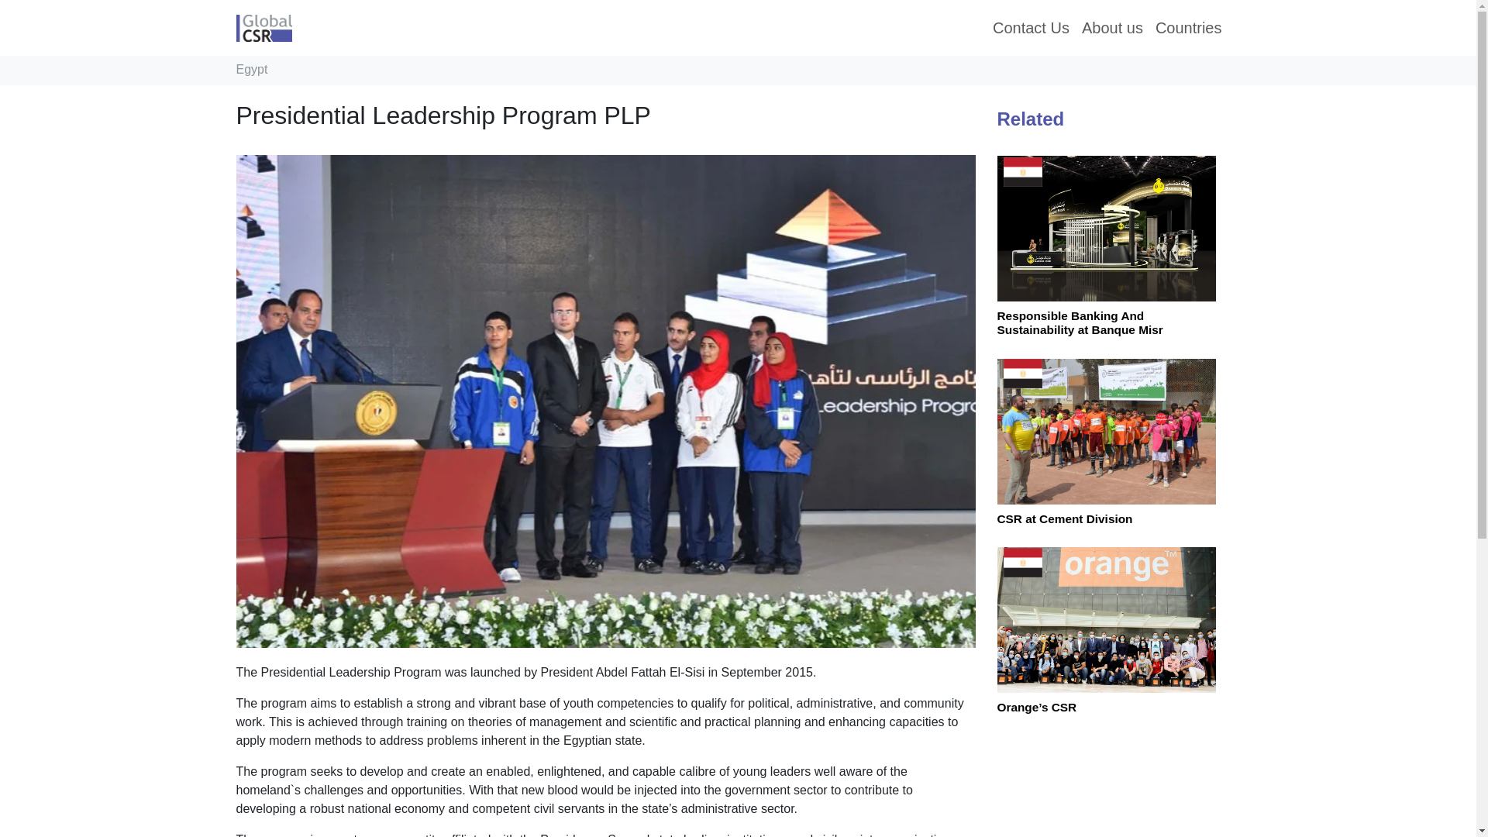 This screenshot has height=837, width=1488. Describe the element at coordinates (1031, 28) in the screenshot. I see `Contact Us` at that location.